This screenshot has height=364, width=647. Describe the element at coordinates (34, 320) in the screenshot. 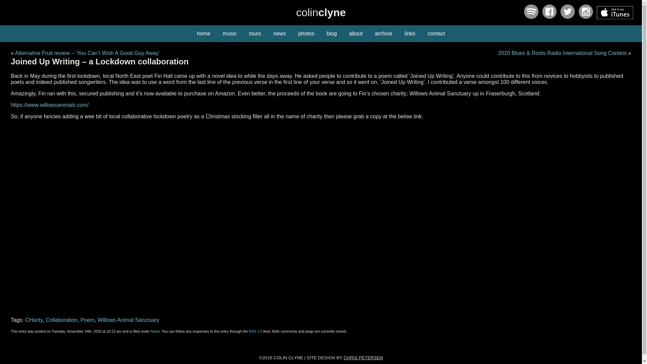

I see `CHarity` at that location.